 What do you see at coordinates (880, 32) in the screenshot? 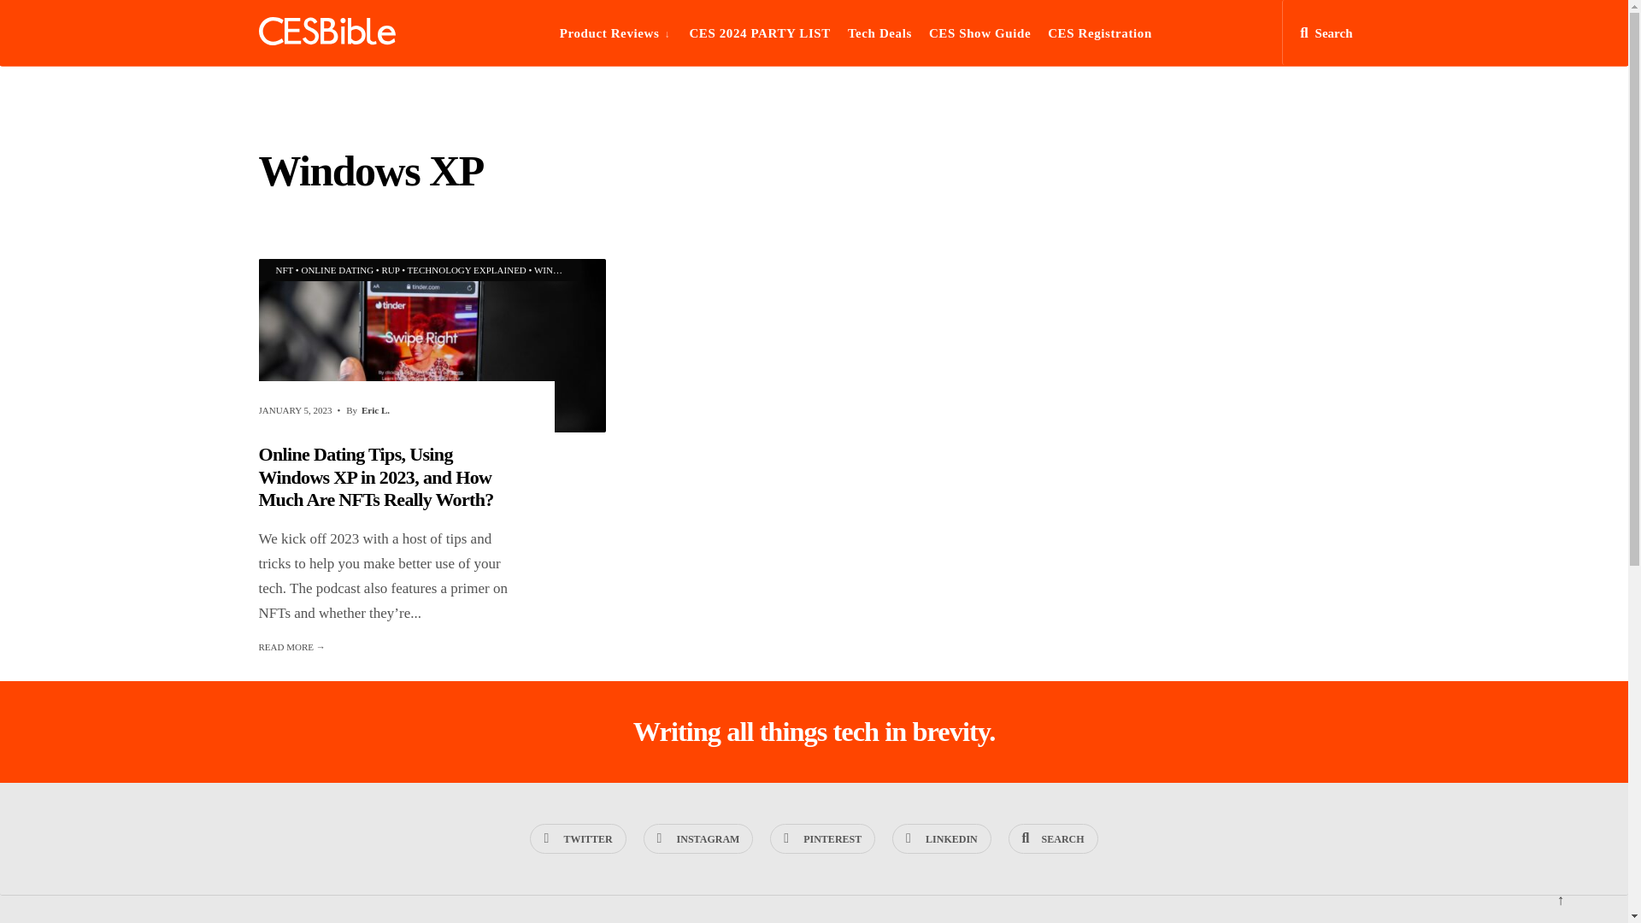
I see `Tech Deals` at bounding box center [880, 32].